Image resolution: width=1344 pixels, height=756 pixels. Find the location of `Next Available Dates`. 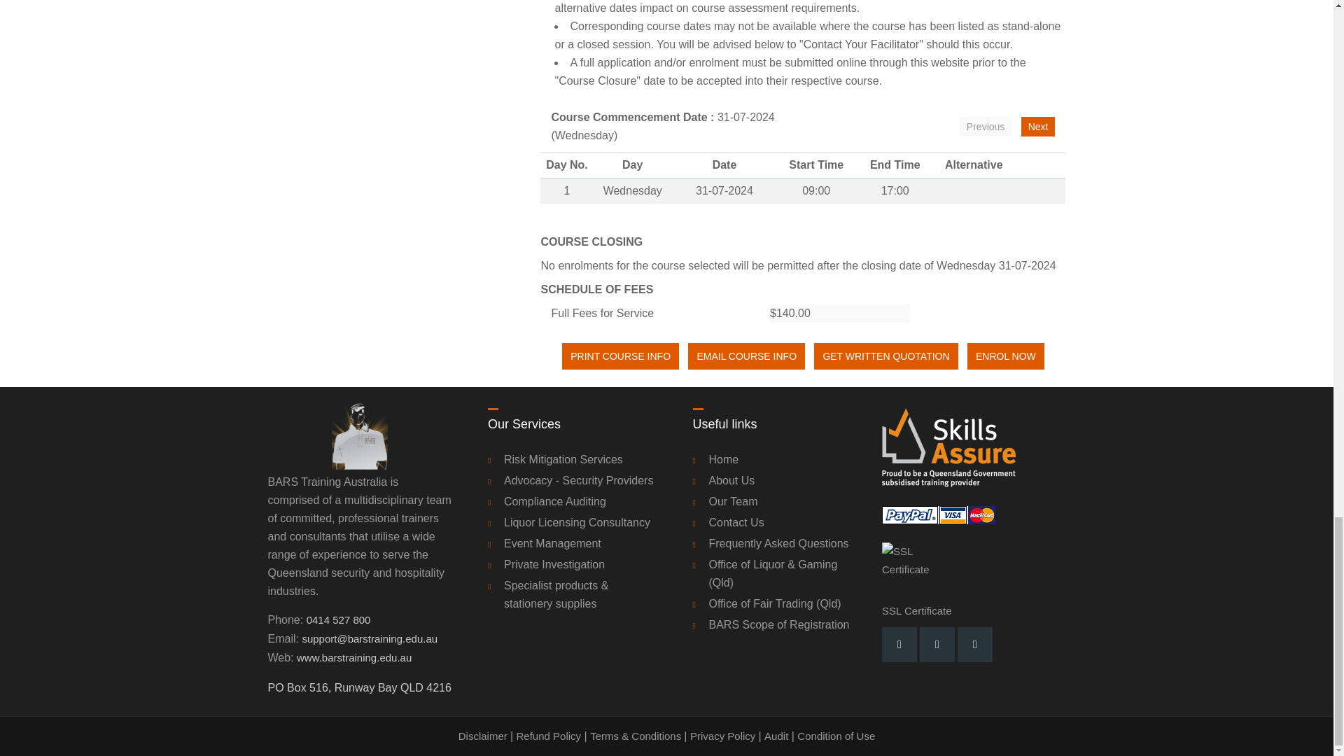

Next Available Dates is located at coordinates (1038, 127).